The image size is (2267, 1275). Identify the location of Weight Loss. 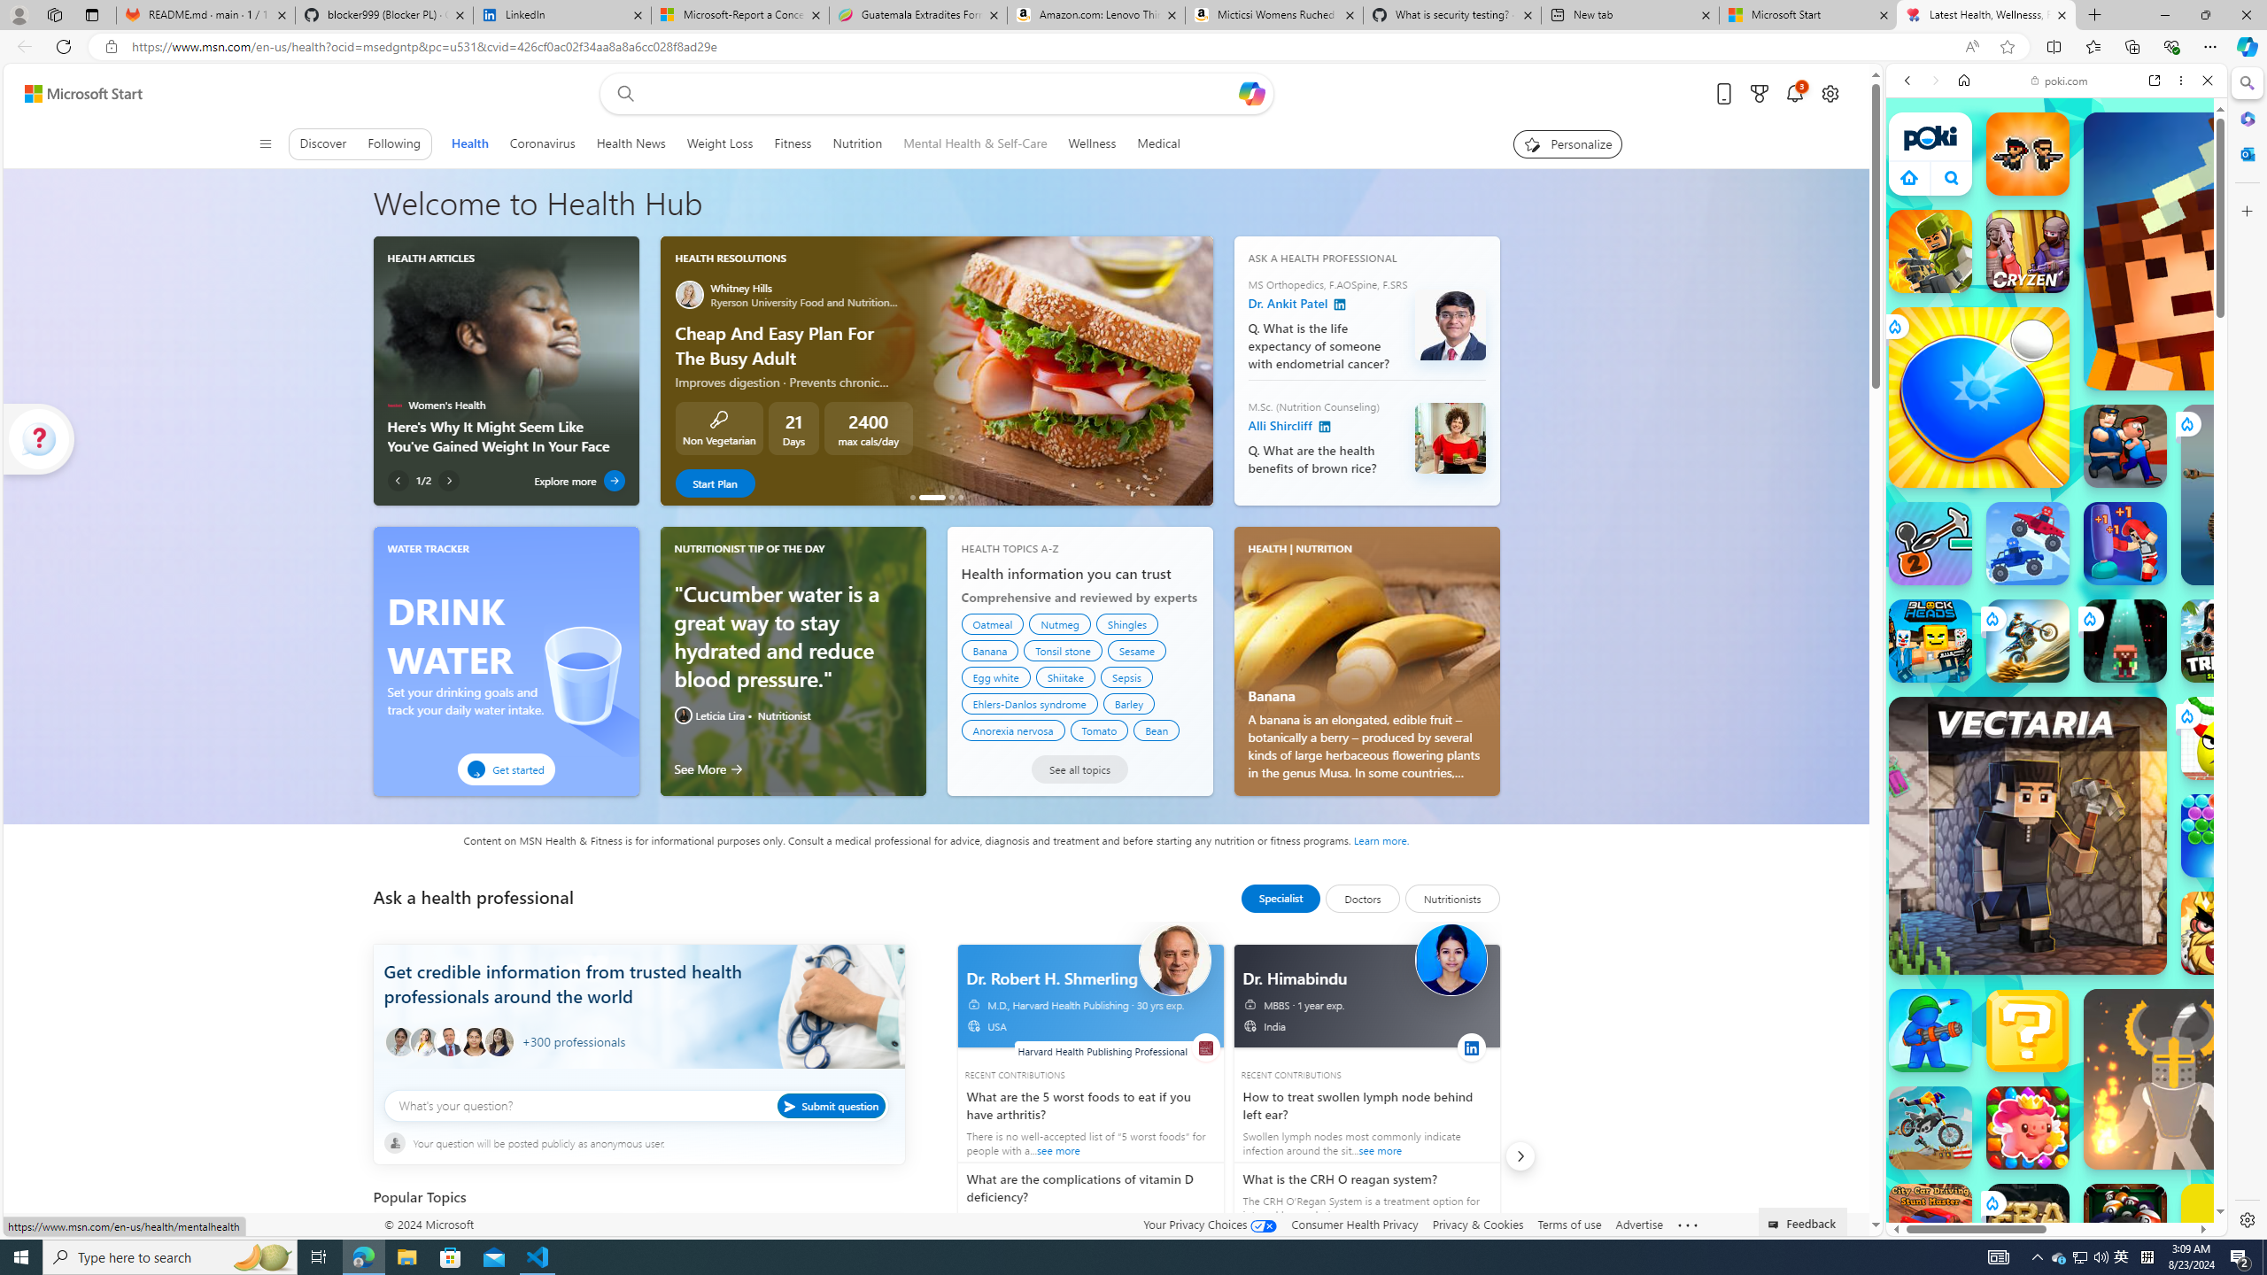
(719, 143).